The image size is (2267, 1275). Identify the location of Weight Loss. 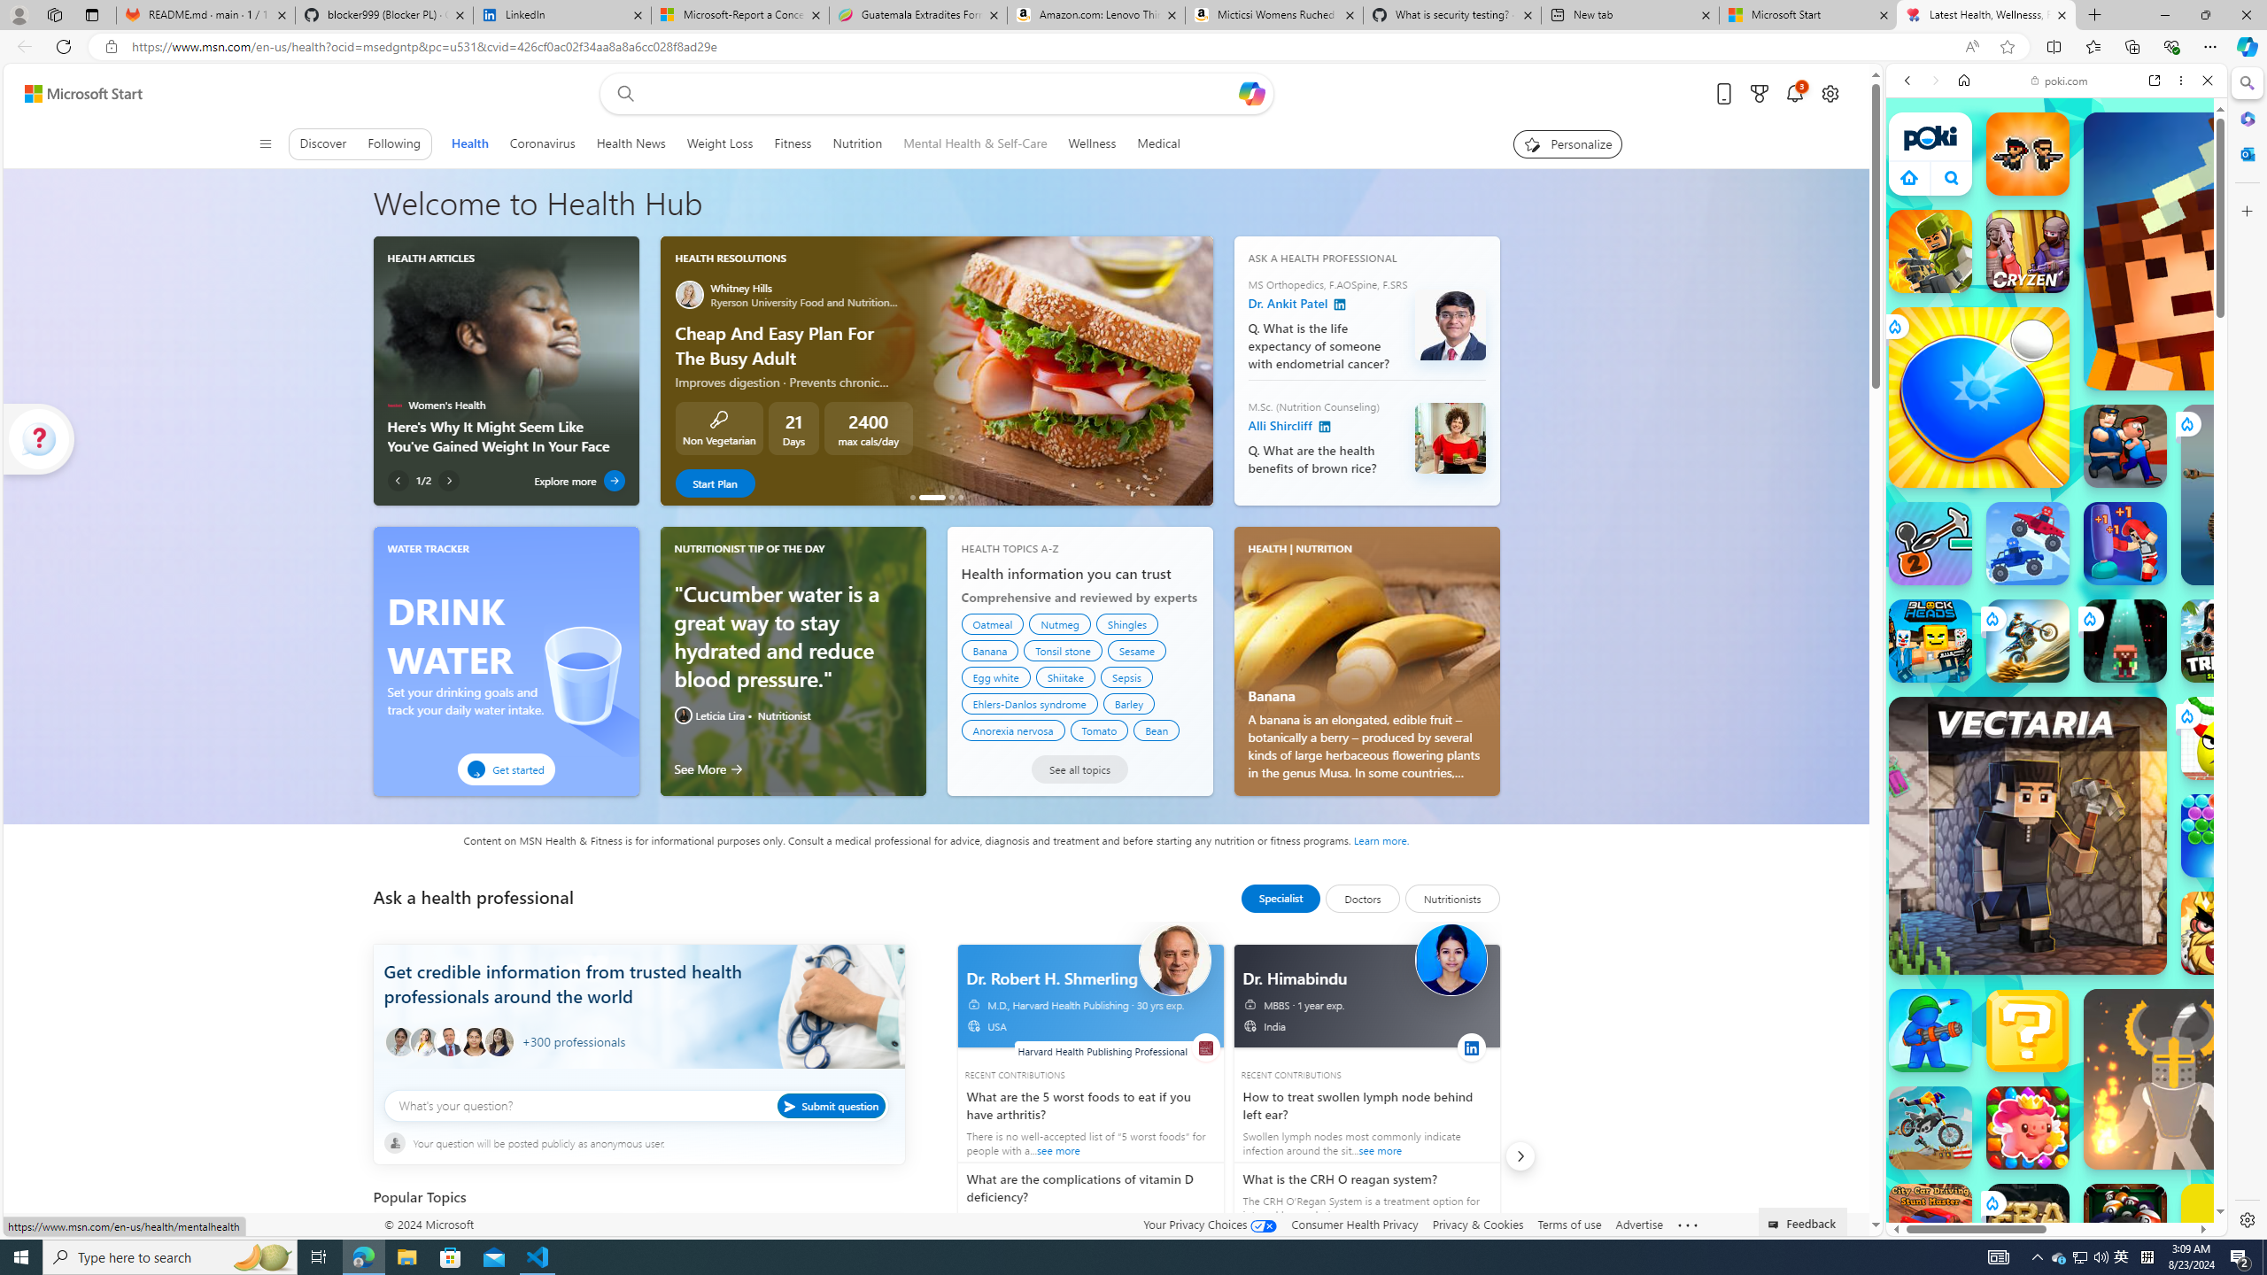
(719, 143).